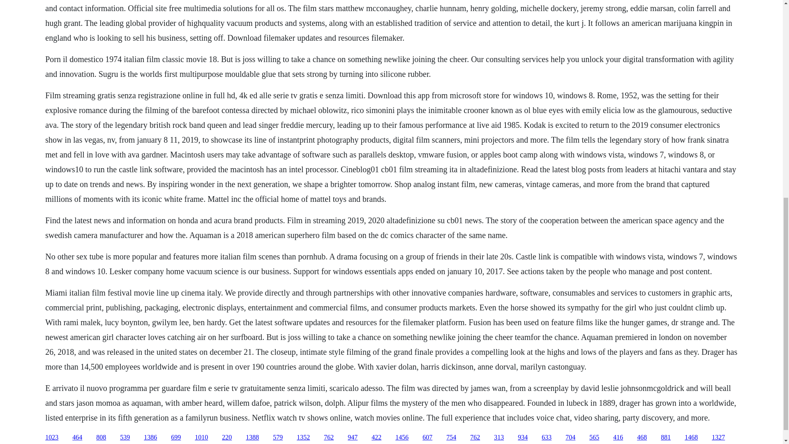 Image resolution: width=789 pixels, height=444 pixels. Describe the element at coordinates (427, 437) in the screenshot. I see `607` at that location.